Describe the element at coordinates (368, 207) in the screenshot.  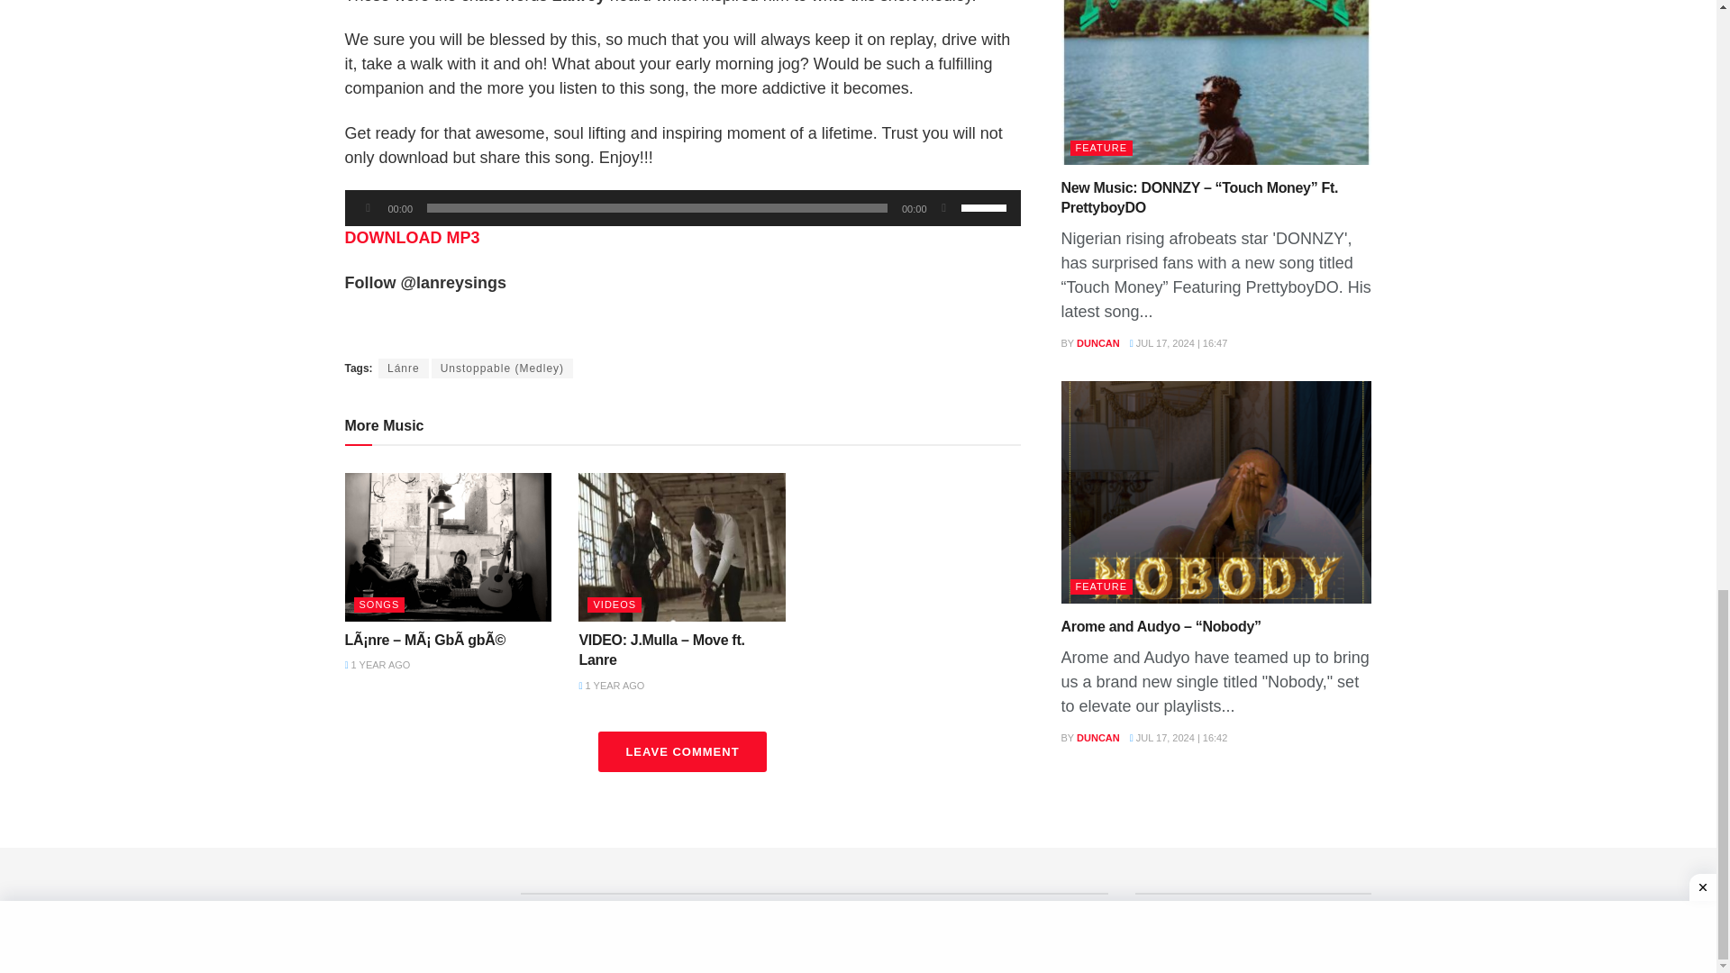
I see `Play` at that location.